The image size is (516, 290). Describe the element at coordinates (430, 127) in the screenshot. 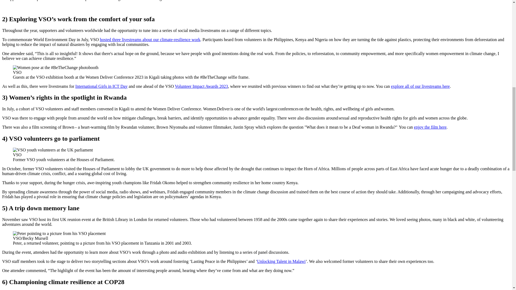

I see `enjoy the film here` at that location.